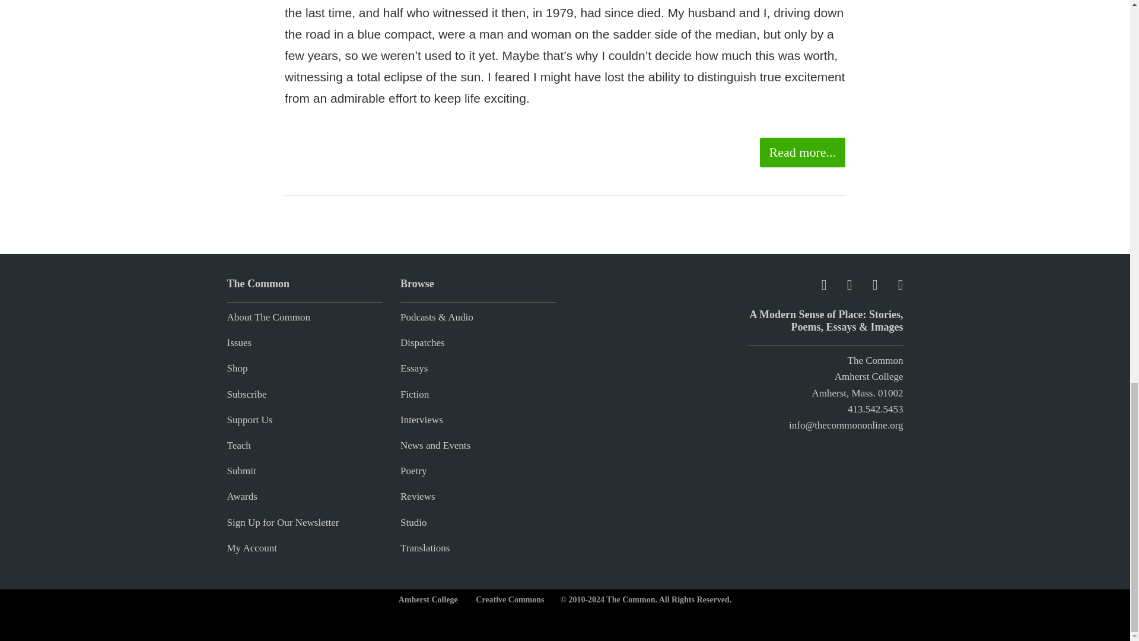 The width and height of the screenshot is (1139, 641). What do you see at coordinates (241, 471) in the screenshot?
I see `Submit` at bounding box center [241, 471].